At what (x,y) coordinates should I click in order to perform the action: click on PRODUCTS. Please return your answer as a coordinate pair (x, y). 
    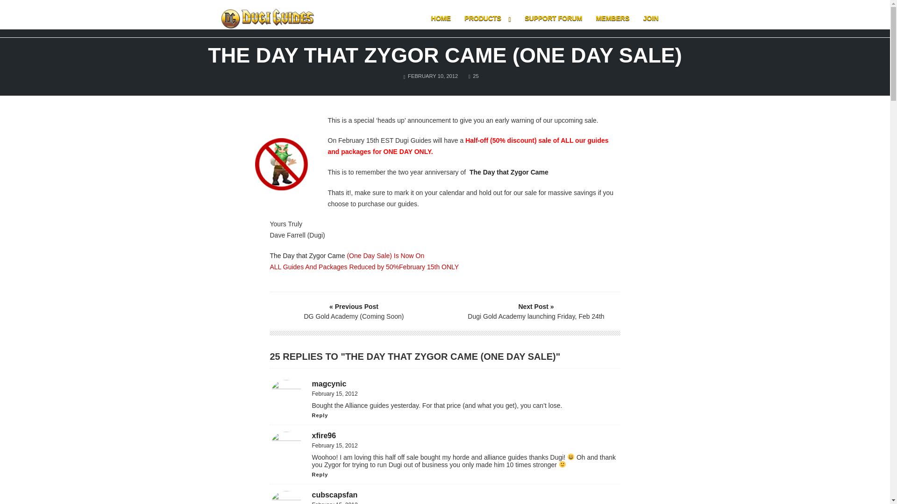
    Looking at the image, I should click on (488, 18).